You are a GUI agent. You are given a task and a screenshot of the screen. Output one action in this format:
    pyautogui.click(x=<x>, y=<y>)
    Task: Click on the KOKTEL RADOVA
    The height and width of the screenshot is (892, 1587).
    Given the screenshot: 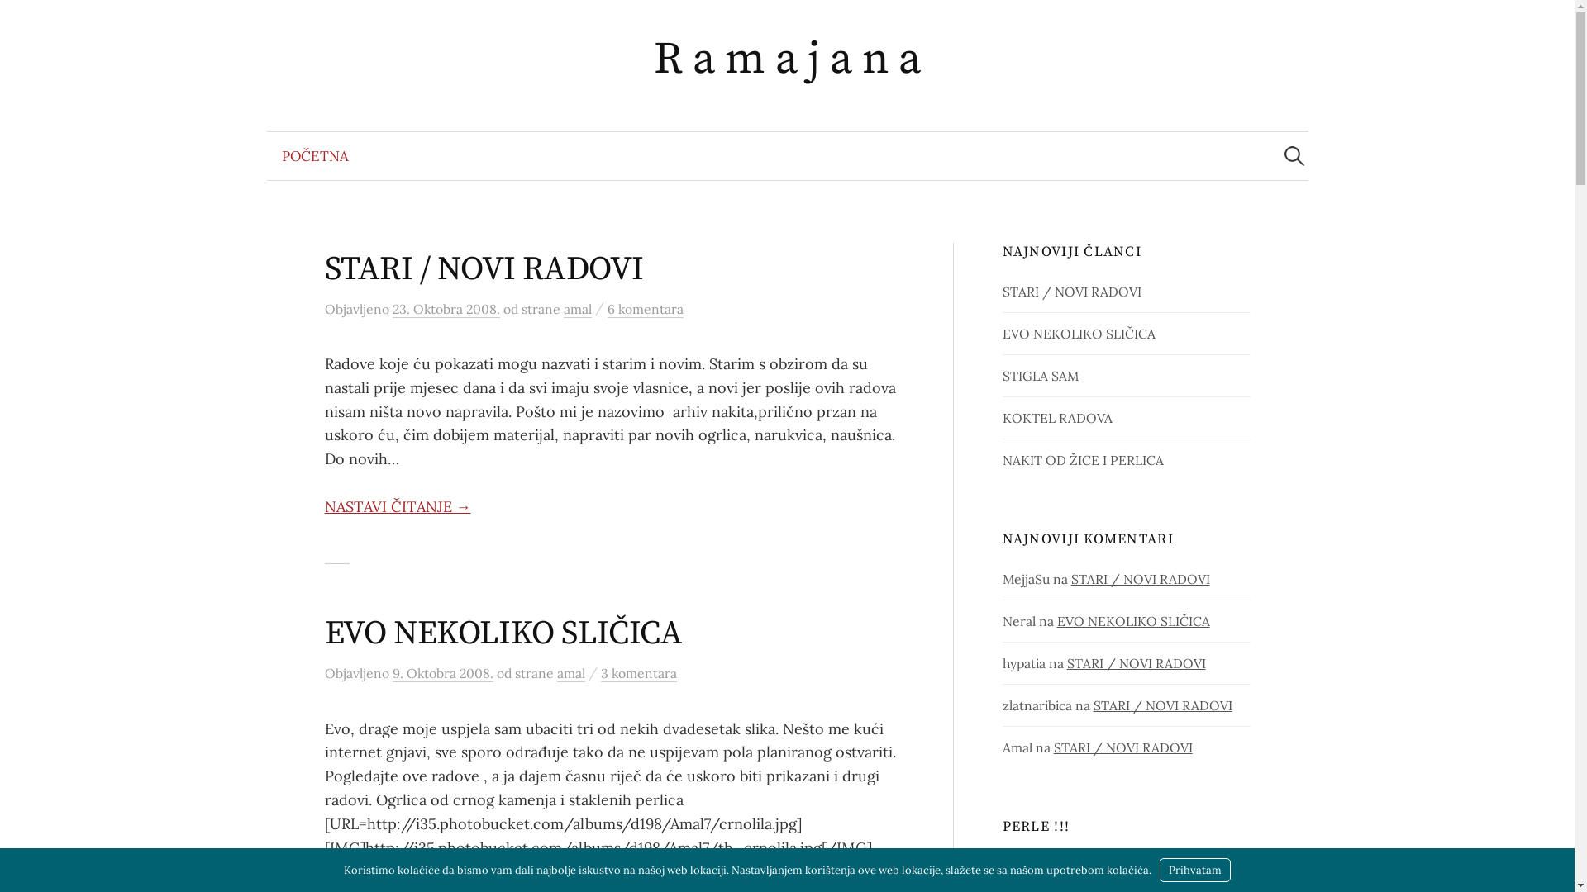 What is the action you would take?
    pyautogui.click(x=1058, y=418)
    